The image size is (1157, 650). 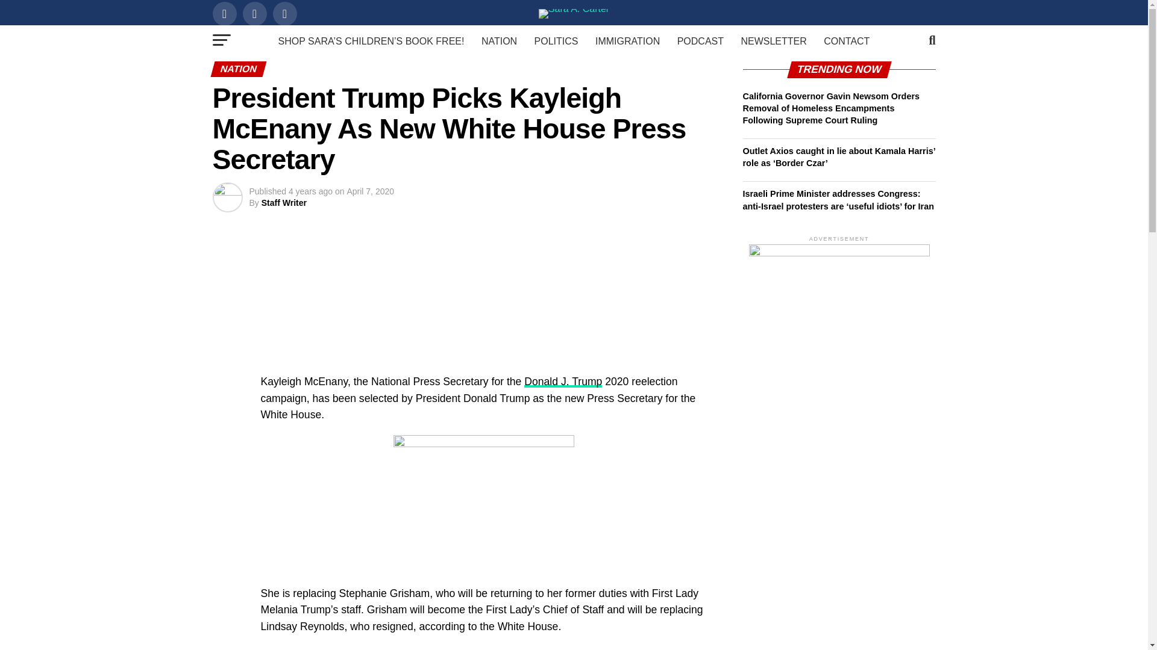 What do you see at coordinates (556, 41) in the screenshot?
I see `POLITICS` at bounding box center [556, 41].